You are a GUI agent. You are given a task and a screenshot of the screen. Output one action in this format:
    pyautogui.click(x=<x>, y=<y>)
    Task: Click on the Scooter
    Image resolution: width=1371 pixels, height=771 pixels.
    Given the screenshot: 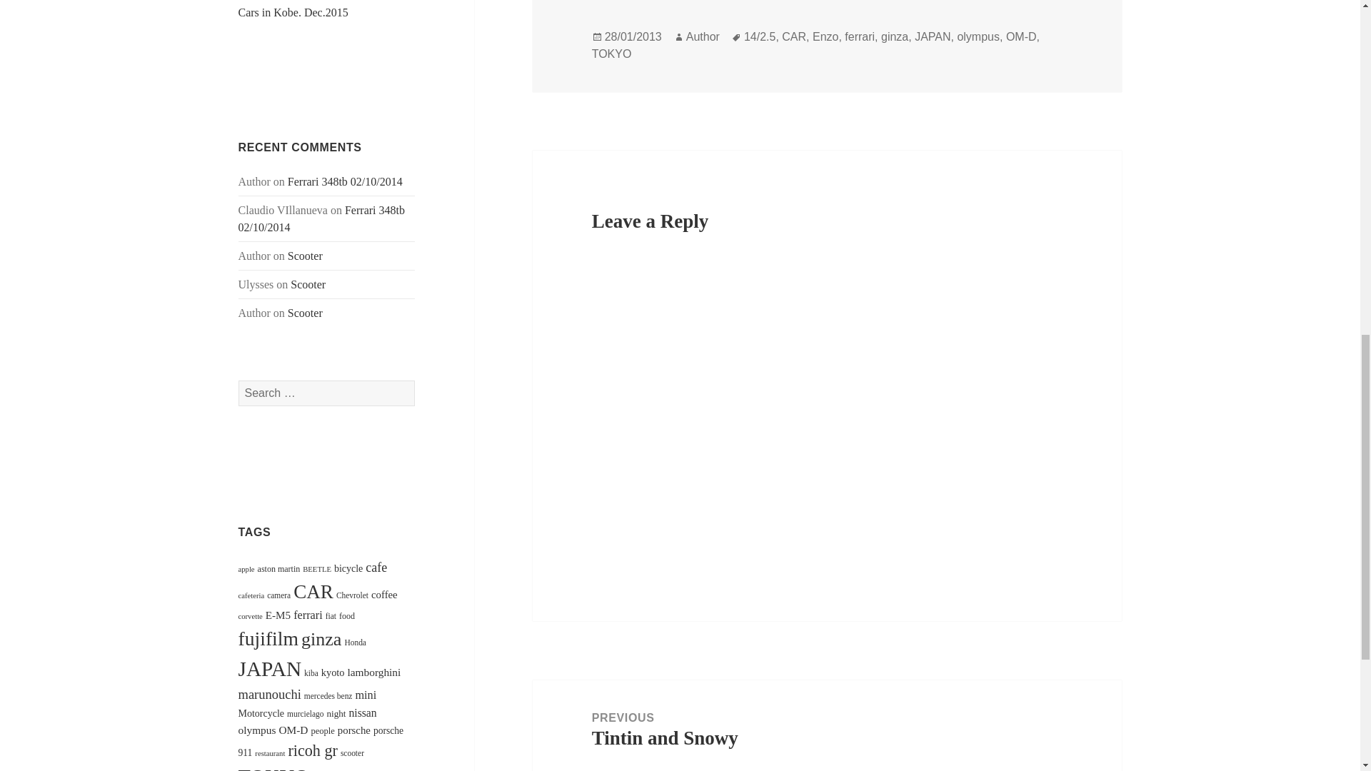 What is the action you would take?
    pyautogui.click(x=305, y=256)
    